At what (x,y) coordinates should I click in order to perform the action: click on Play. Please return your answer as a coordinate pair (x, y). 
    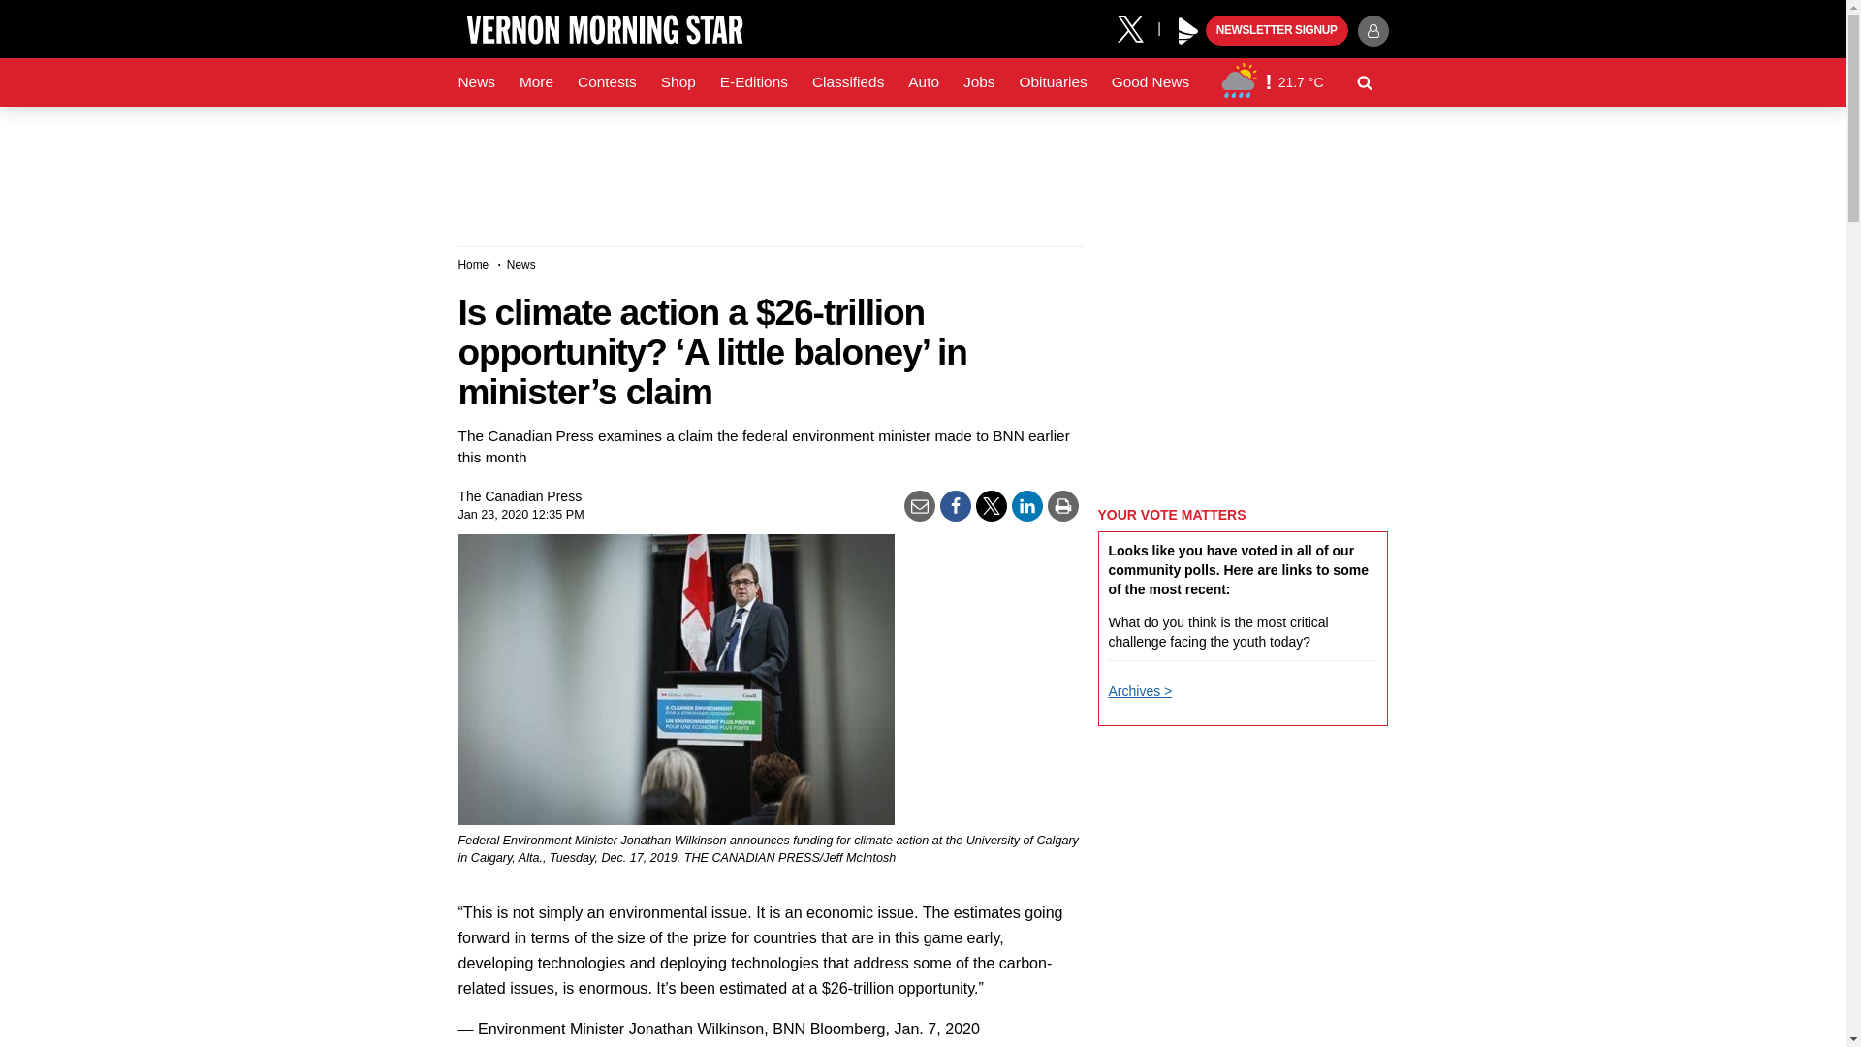
    Looking at the image, I should click on (1188, 31).